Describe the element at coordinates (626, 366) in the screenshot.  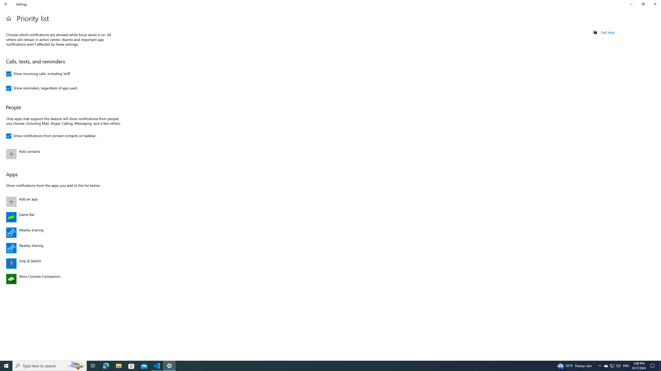
I see `Back` at that location.